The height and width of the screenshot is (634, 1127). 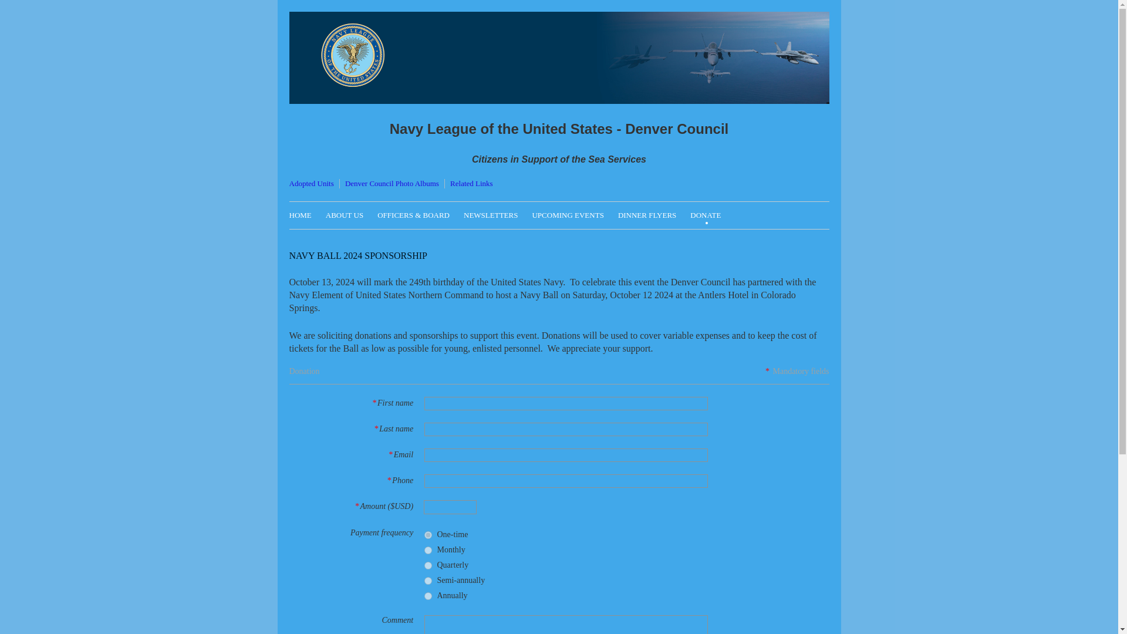 What do you see at coordinates (575, 214) in the screenshot?
I see `Upcoming Events` at bounding box center [575, 214].